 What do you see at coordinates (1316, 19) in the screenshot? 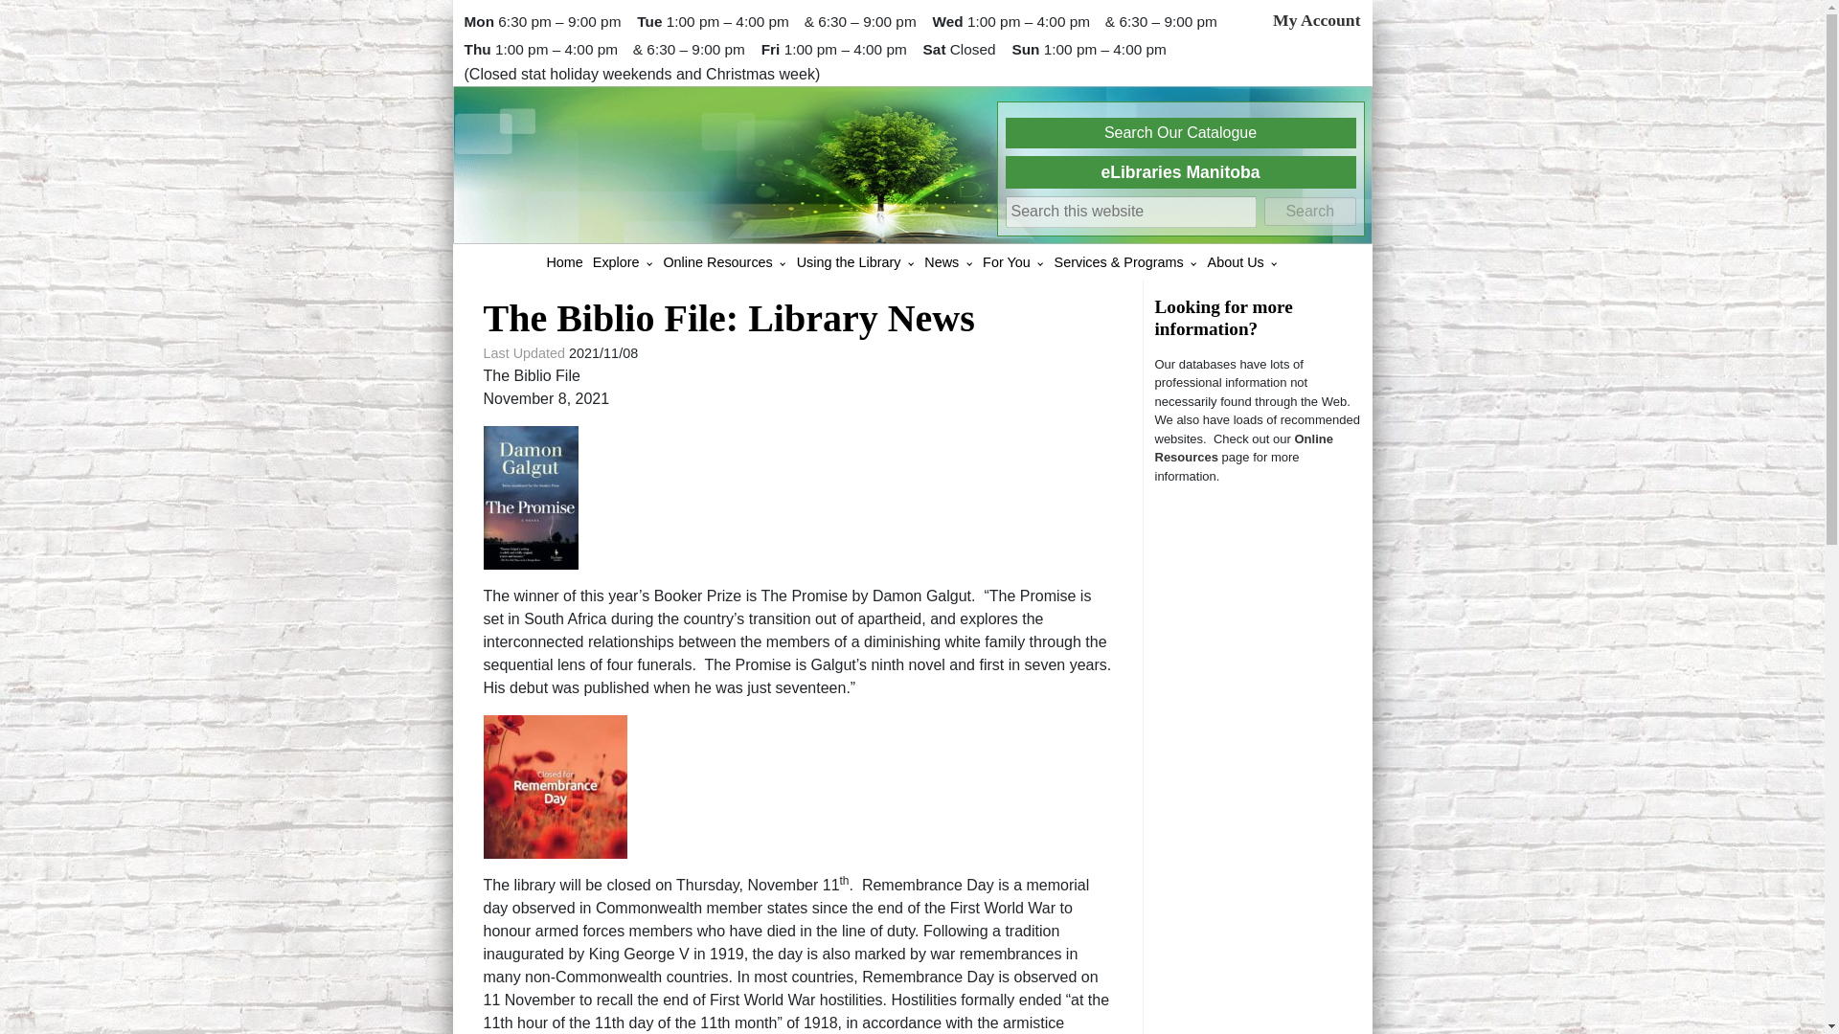
I see `My Account` at bounding box center [1316, 19].